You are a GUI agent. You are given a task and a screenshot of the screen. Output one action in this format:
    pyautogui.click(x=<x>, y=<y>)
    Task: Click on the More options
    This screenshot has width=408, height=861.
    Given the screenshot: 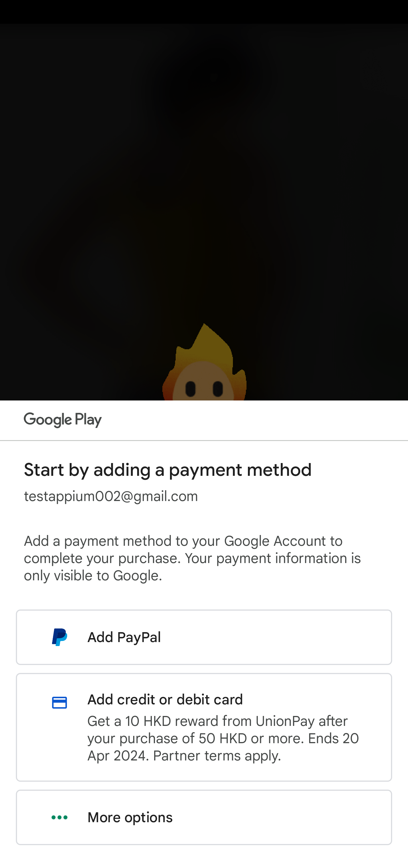 What is the action you would take?
    pyautogui.click(x=204, y=817)
    